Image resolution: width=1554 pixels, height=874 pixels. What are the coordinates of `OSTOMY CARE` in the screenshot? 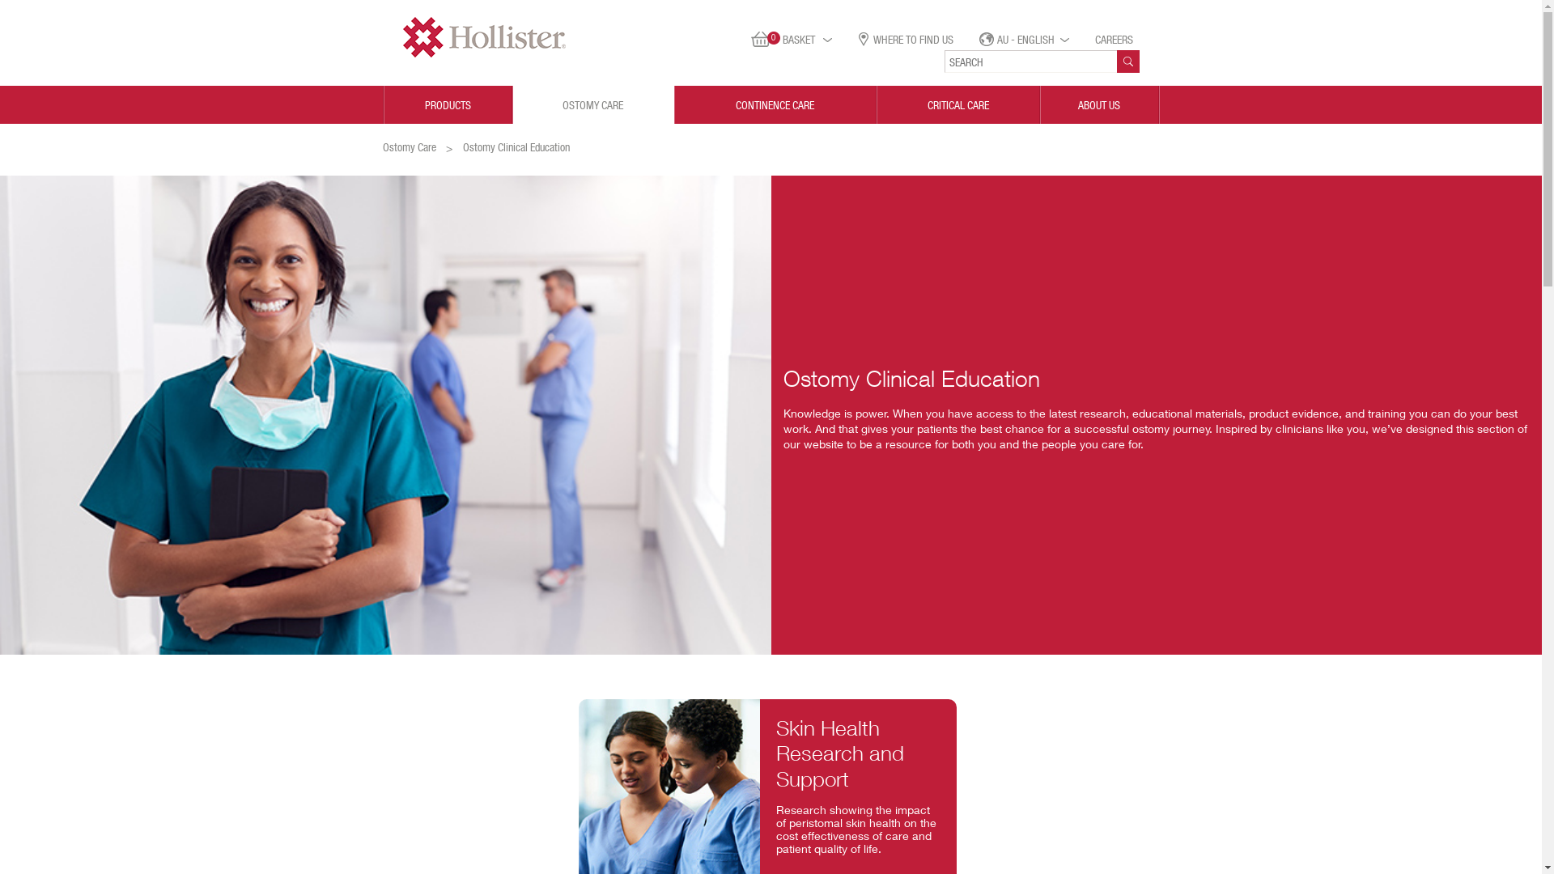 It's located at (594, 105).